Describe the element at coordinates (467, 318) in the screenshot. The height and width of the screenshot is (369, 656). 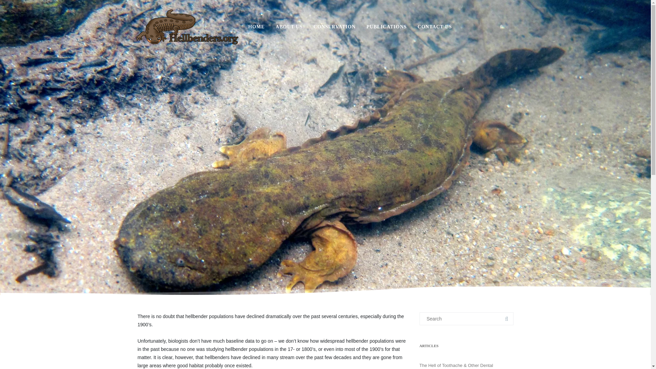
I see `Search for:` at that location.